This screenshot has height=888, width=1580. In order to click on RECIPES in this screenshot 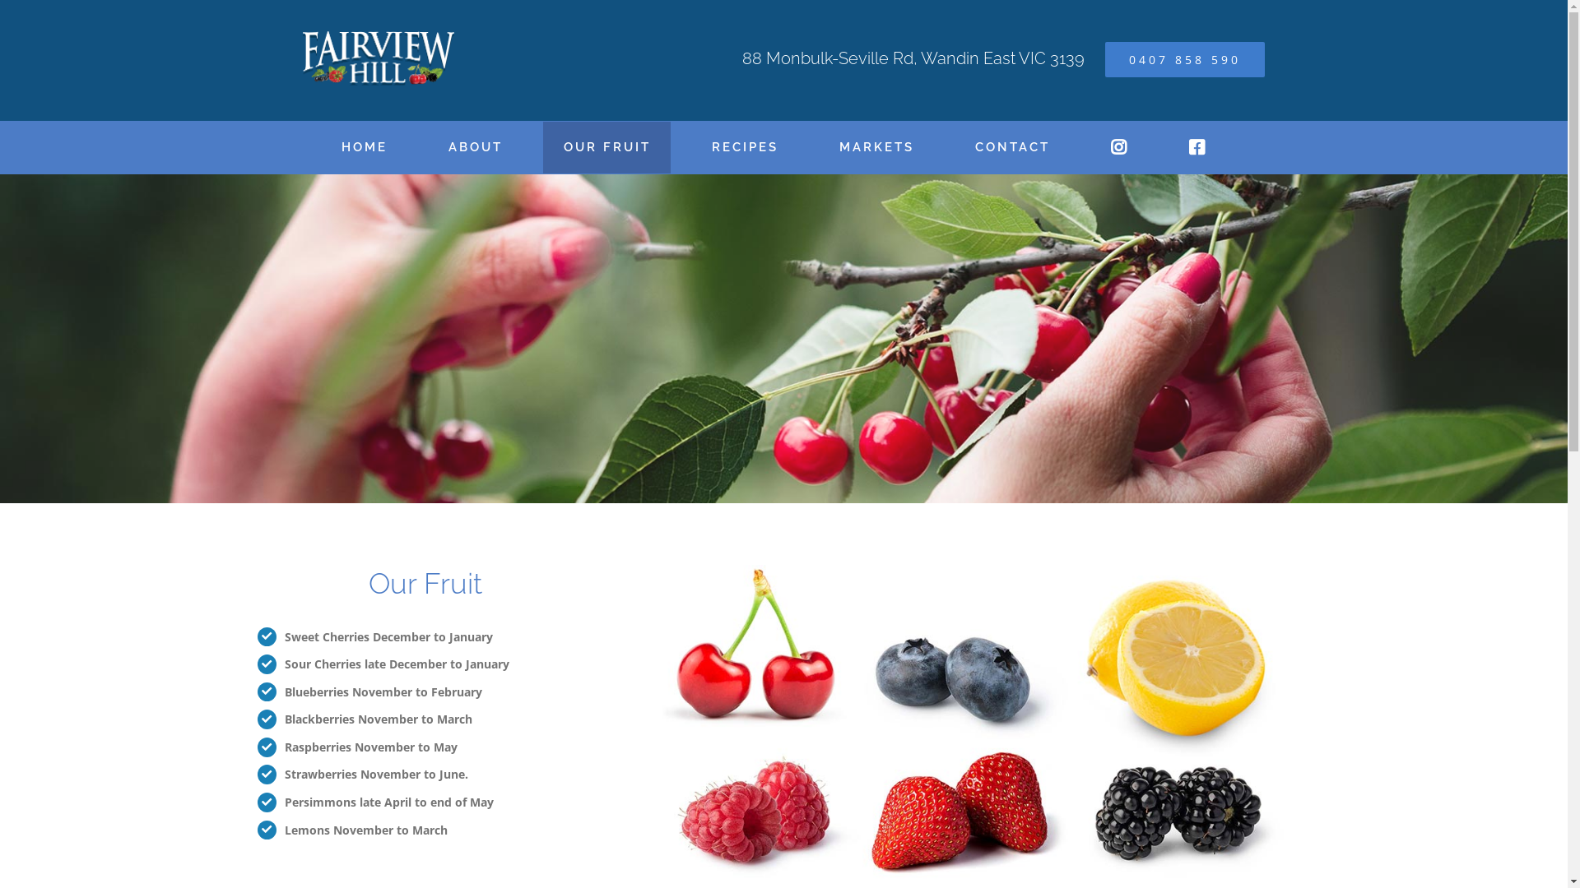, I will do `click(745, 148)`.